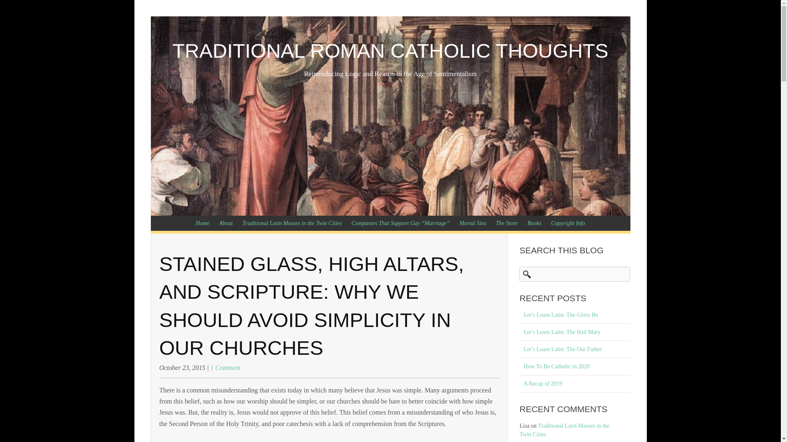 The image size is (787, 442). What do you see at coordinates (534, 223) in the screenshot?
I see `Books` at bounding box center [534, 223].